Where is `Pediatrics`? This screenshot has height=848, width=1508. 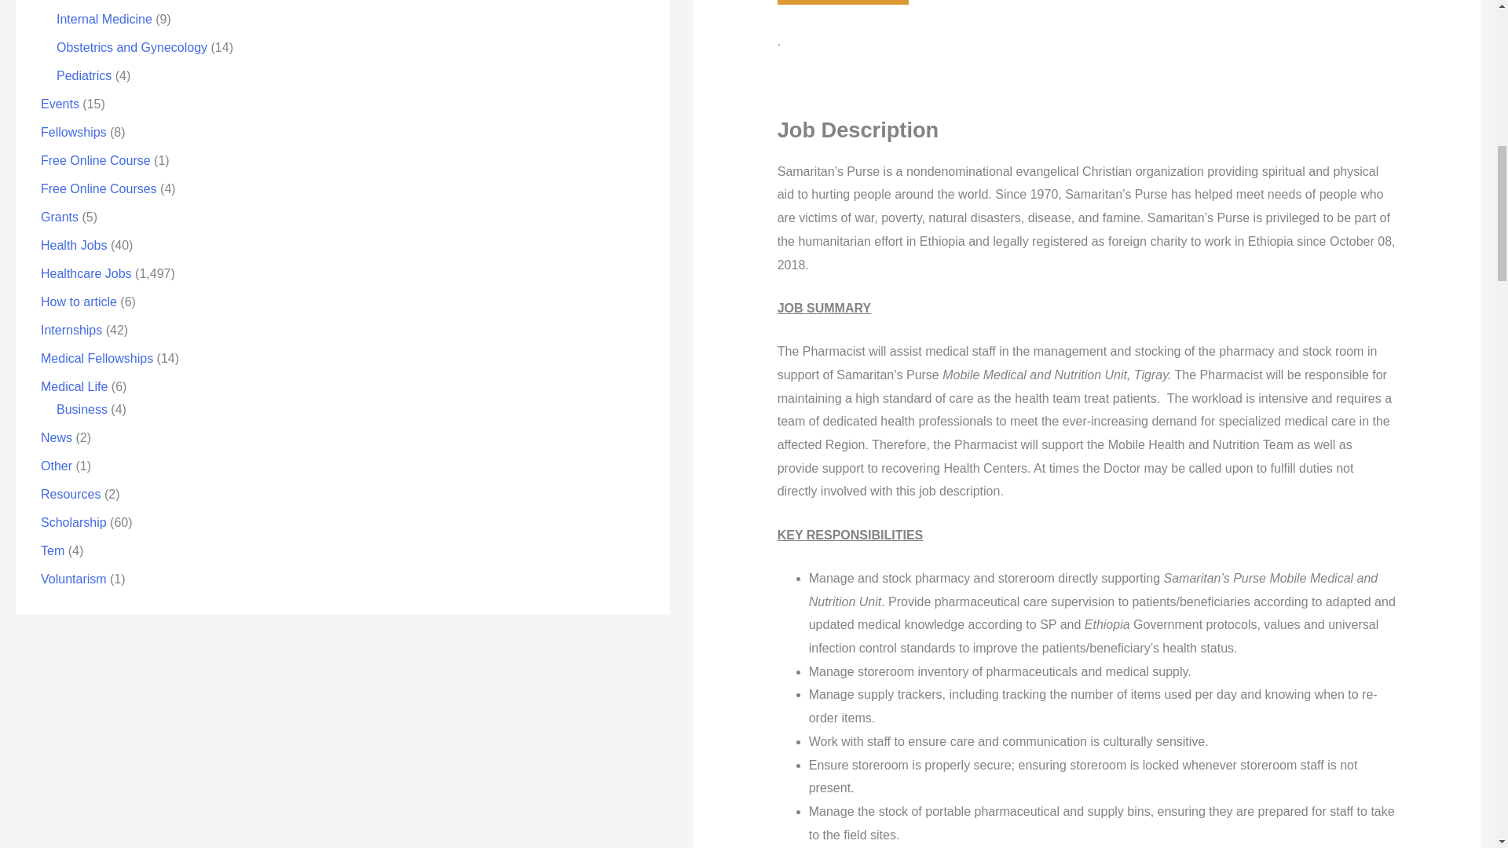 Pediatrics is located at coordinates (84, 75).